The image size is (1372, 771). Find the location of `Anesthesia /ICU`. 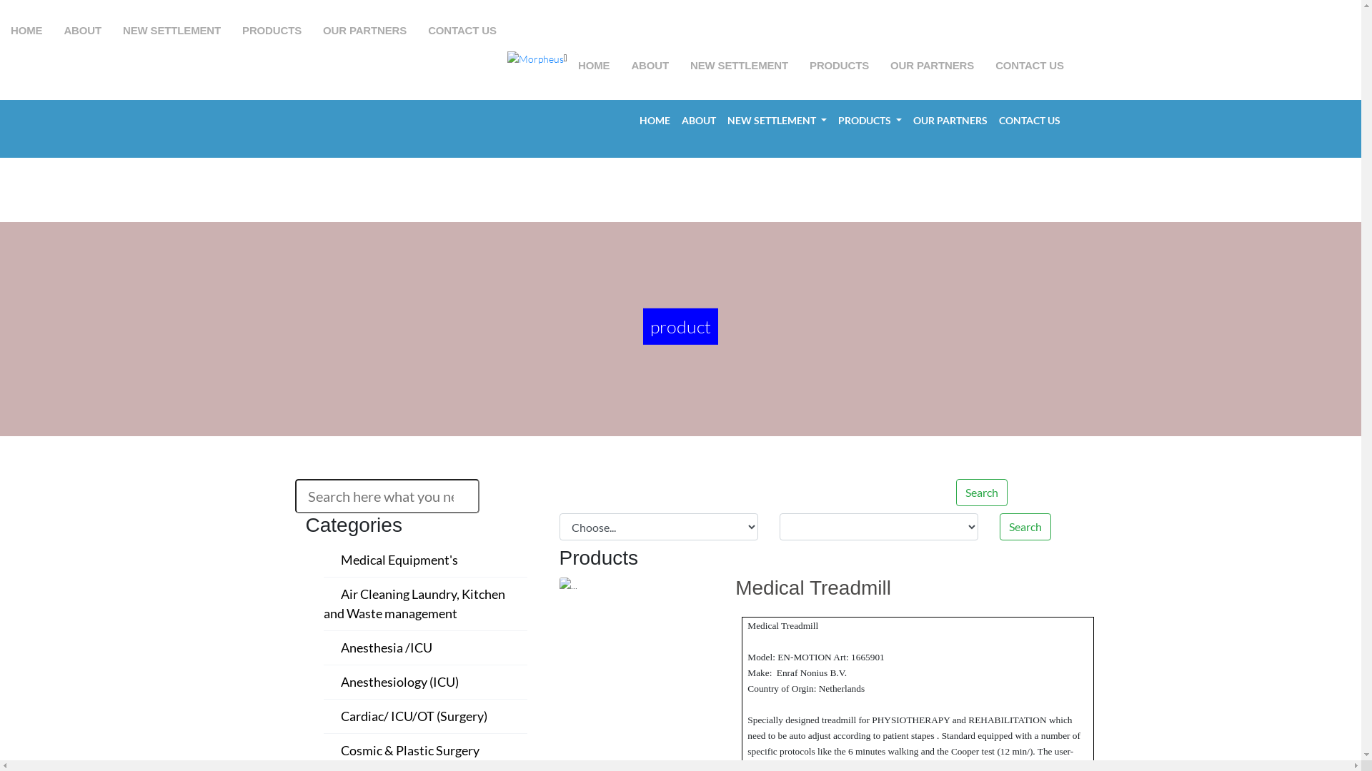

Anesthesia /ICU is located at coordinates (386, 647).